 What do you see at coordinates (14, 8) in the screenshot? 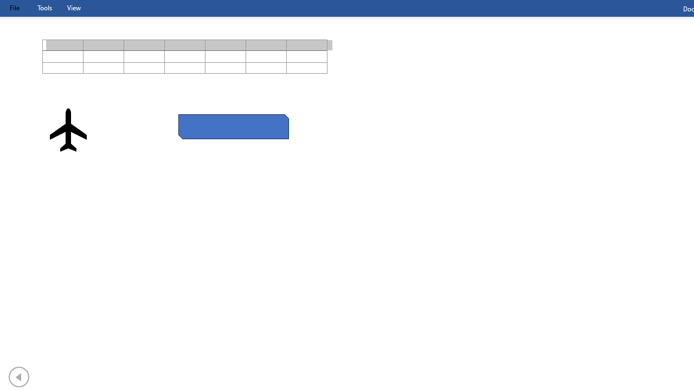
I see `File Tab` at bounding box center [14, 8].